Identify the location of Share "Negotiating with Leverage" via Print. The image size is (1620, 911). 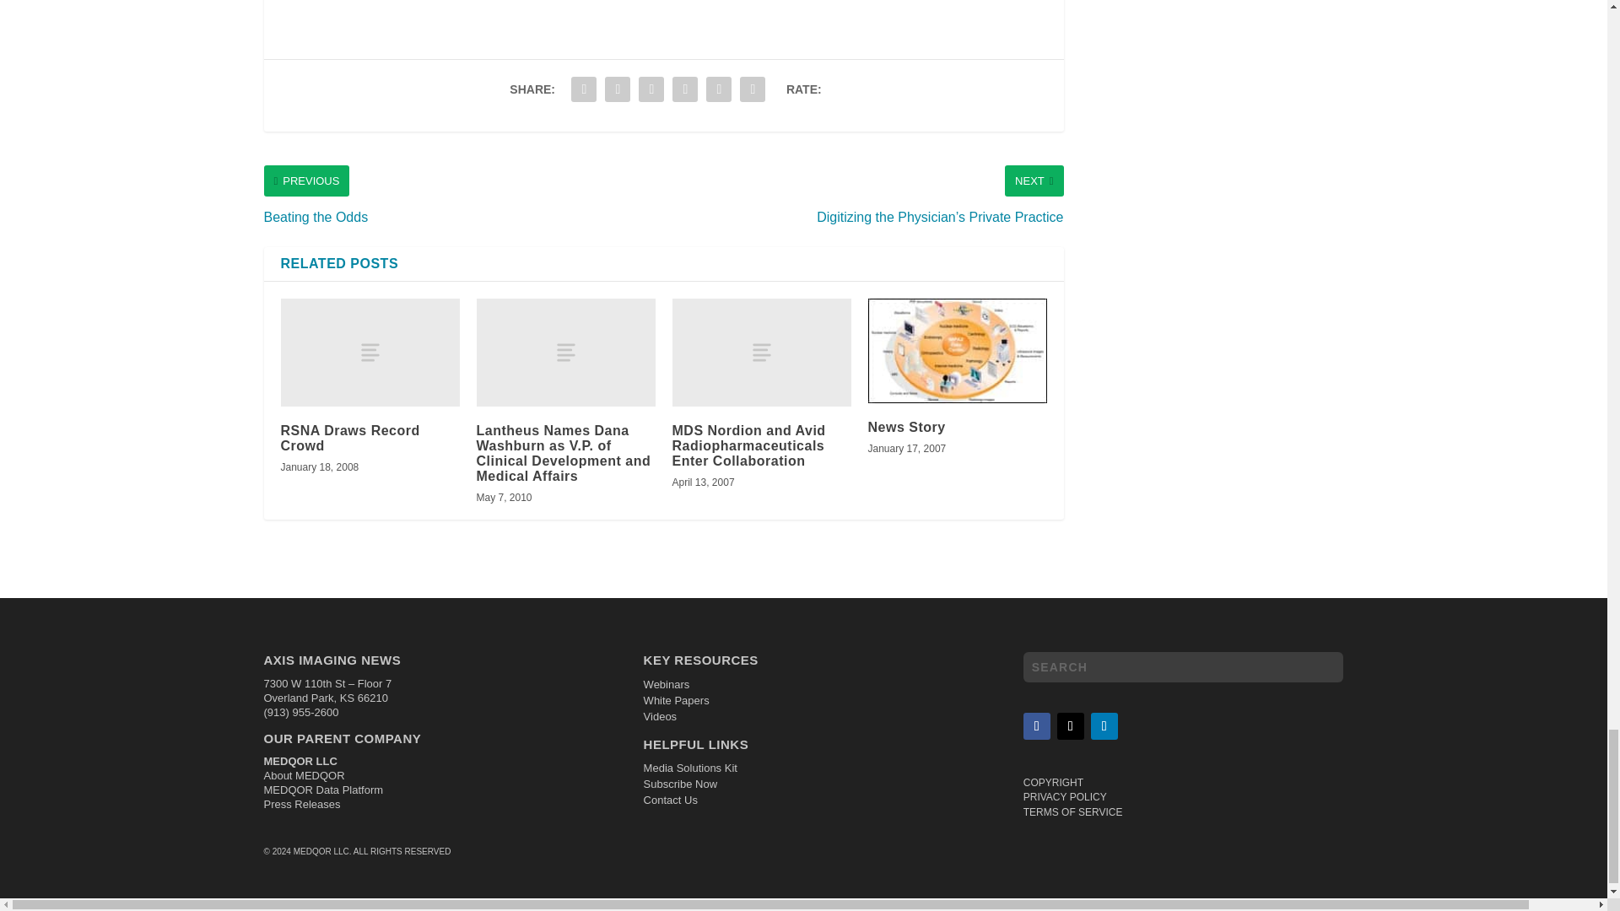
(753, 89).